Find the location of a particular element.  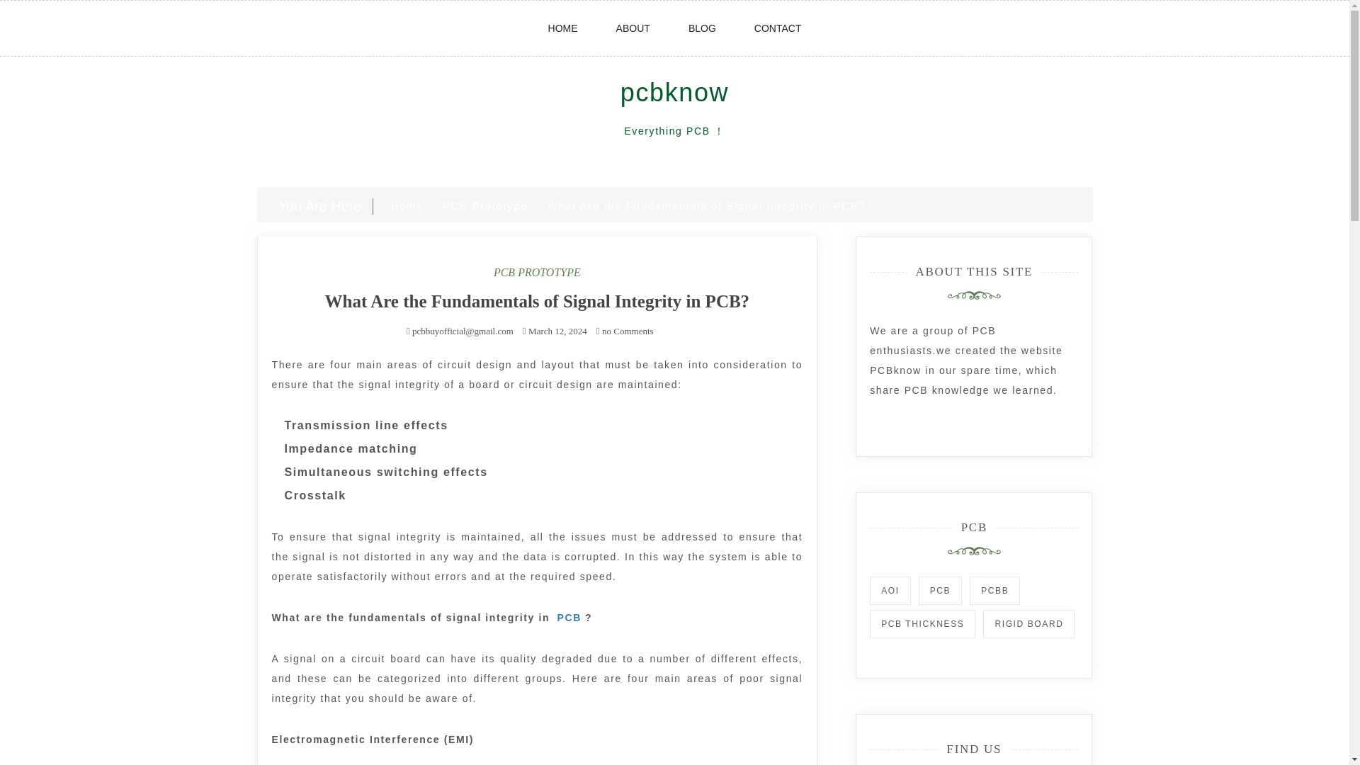

CONTACT is located at coordinates (778, 28).